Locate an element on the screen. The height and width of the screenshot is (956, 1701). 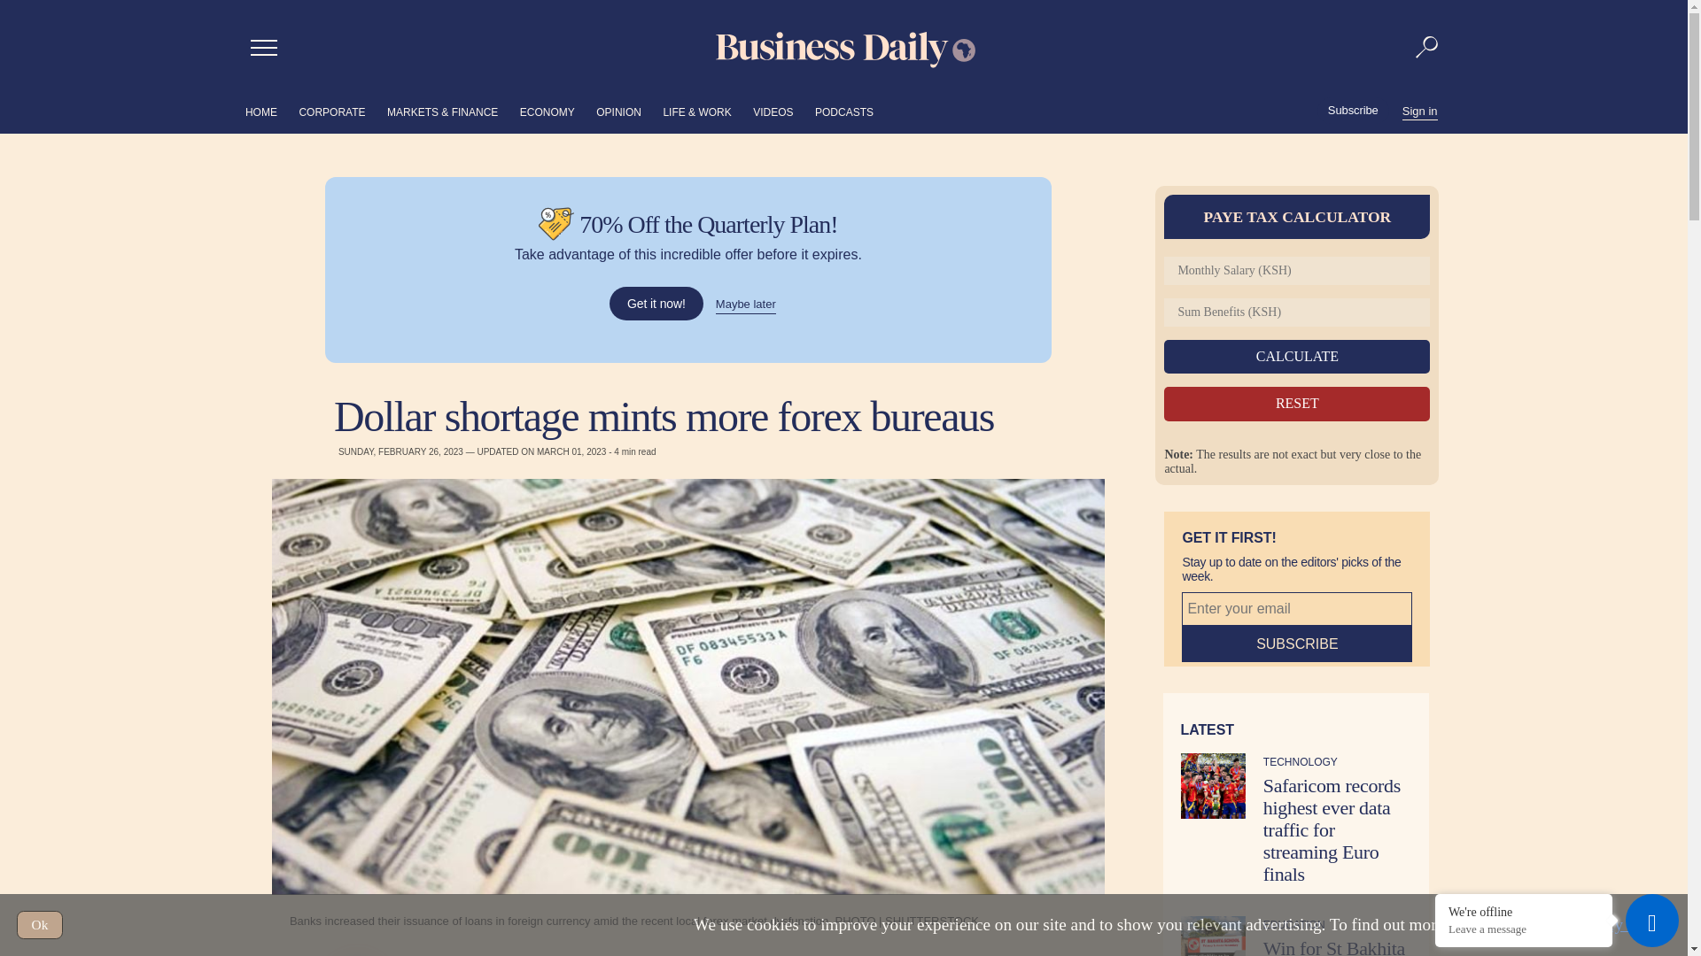
Ok is located at coordinates (40, 924).